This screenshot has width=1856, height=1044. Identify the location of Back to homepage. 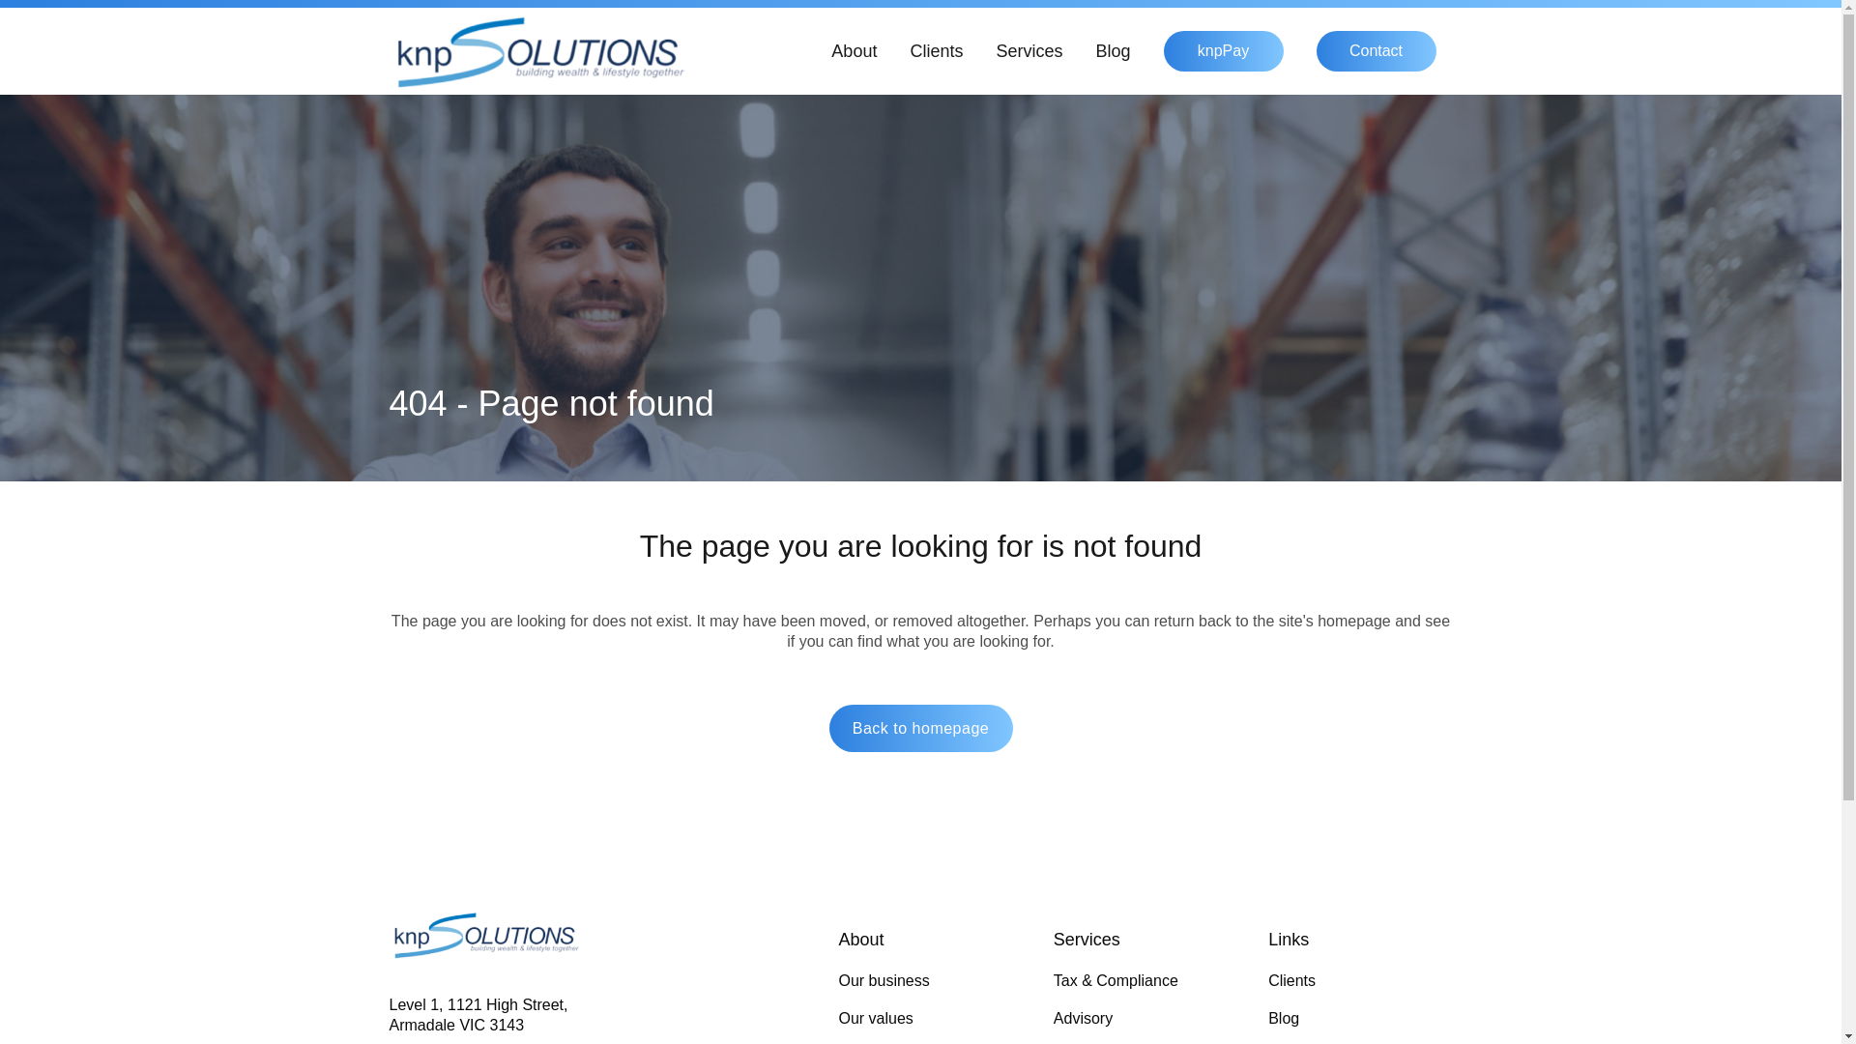
(921, 729).